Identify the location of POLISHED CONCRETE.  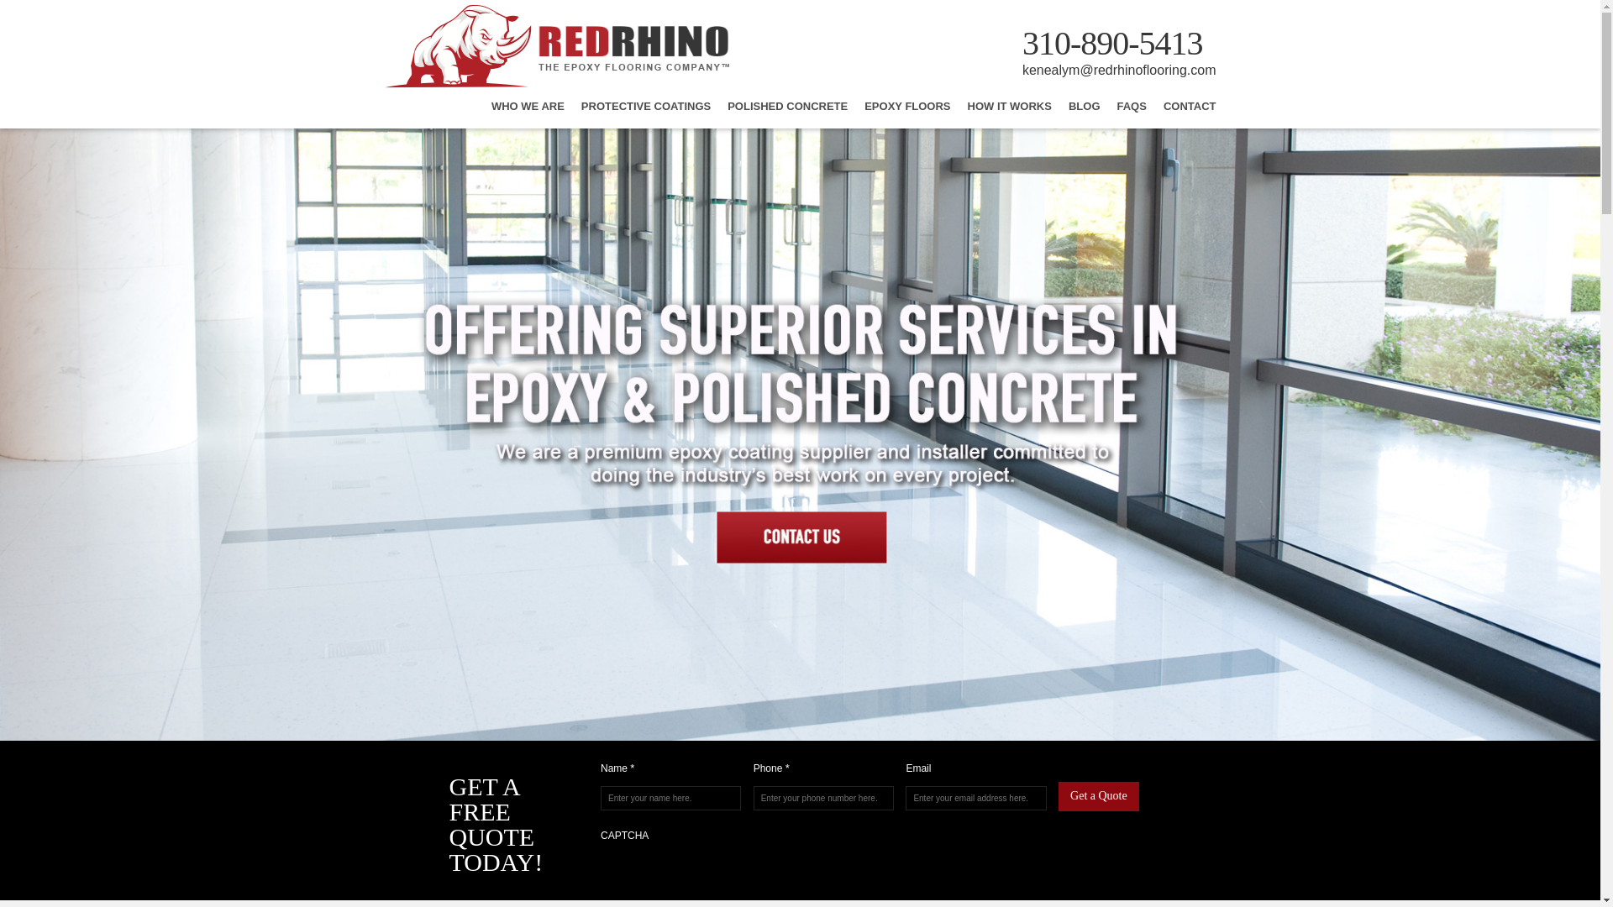
(787, 113).